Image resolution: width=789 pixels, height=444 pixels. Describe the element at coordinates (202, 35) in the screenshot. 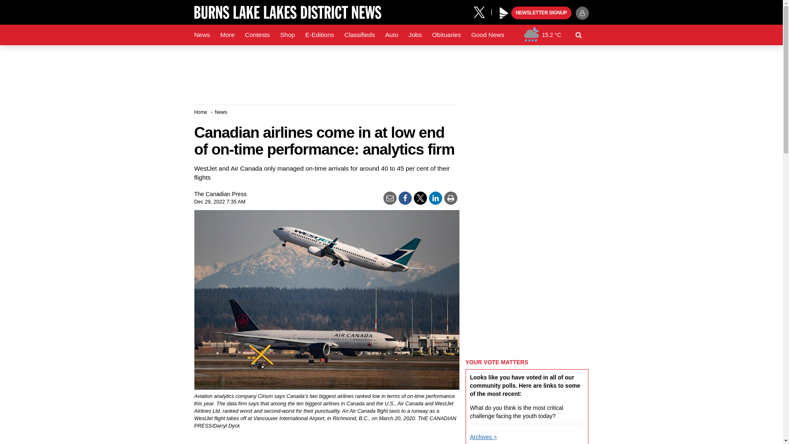

I see `News` at that location.